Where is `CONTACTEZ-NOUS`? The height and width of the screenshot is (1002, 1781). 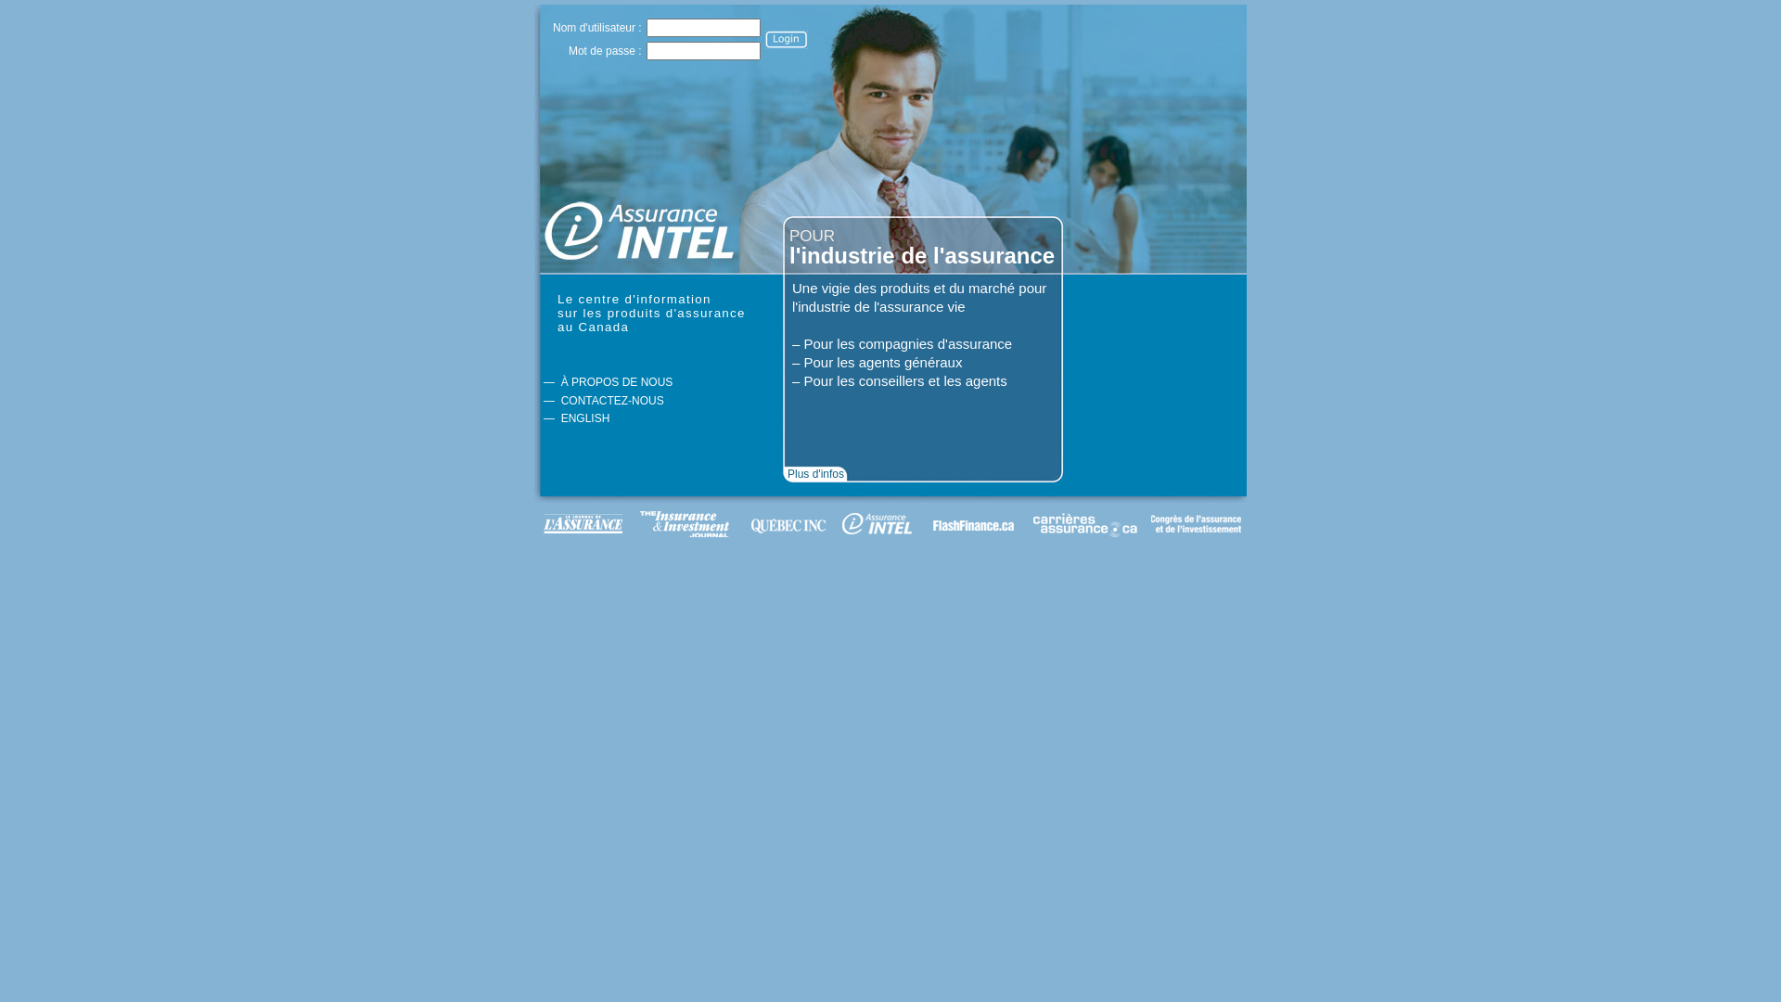
CONTACTEZ-NOUS is located at coordinates (612, 401).